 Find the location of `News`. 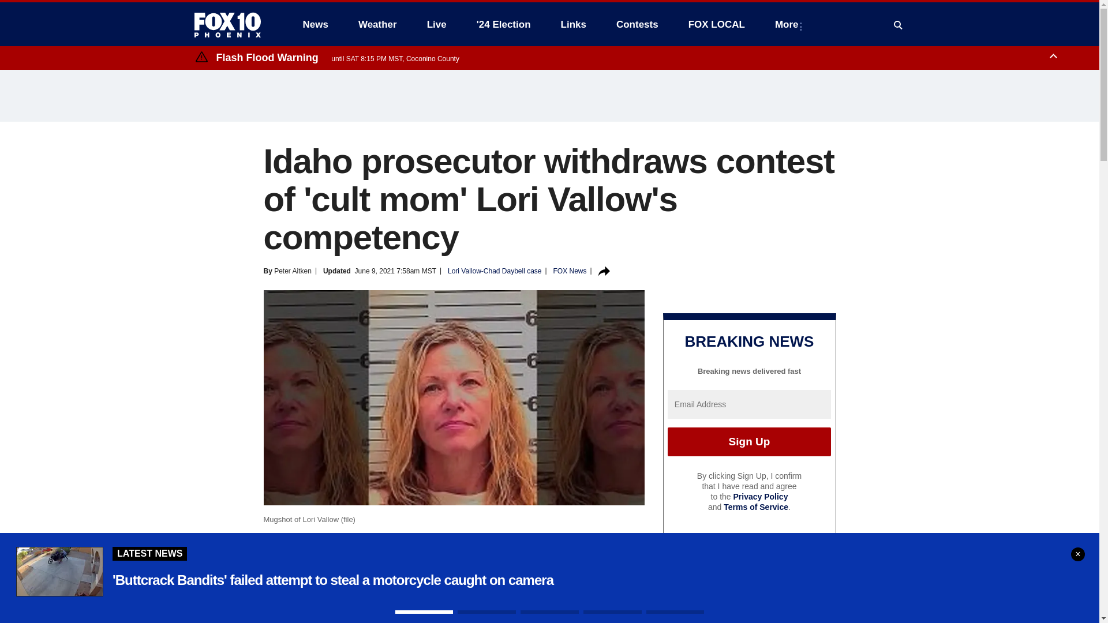

News is located at coordinates (315, 24).